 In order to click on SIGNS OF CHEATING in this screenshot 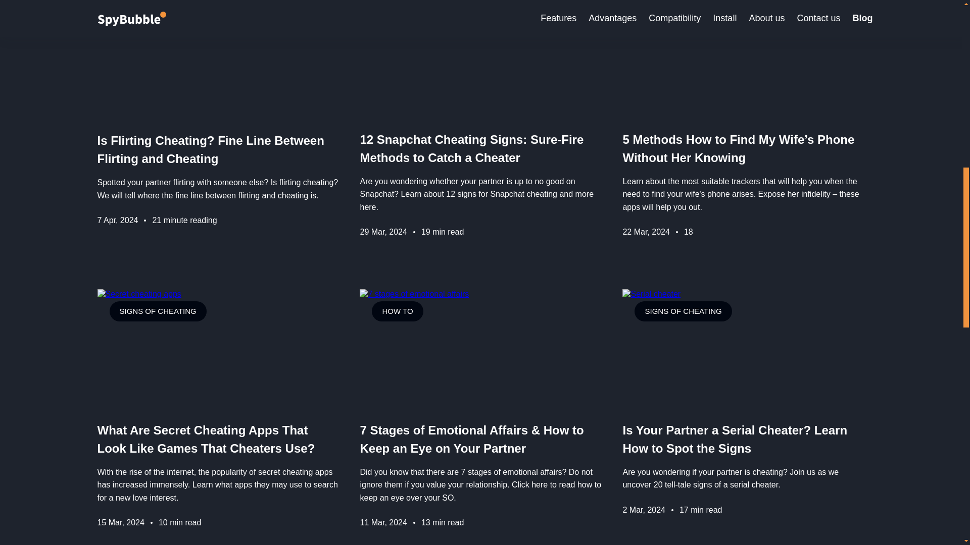, I will do `click(739, 20)`.